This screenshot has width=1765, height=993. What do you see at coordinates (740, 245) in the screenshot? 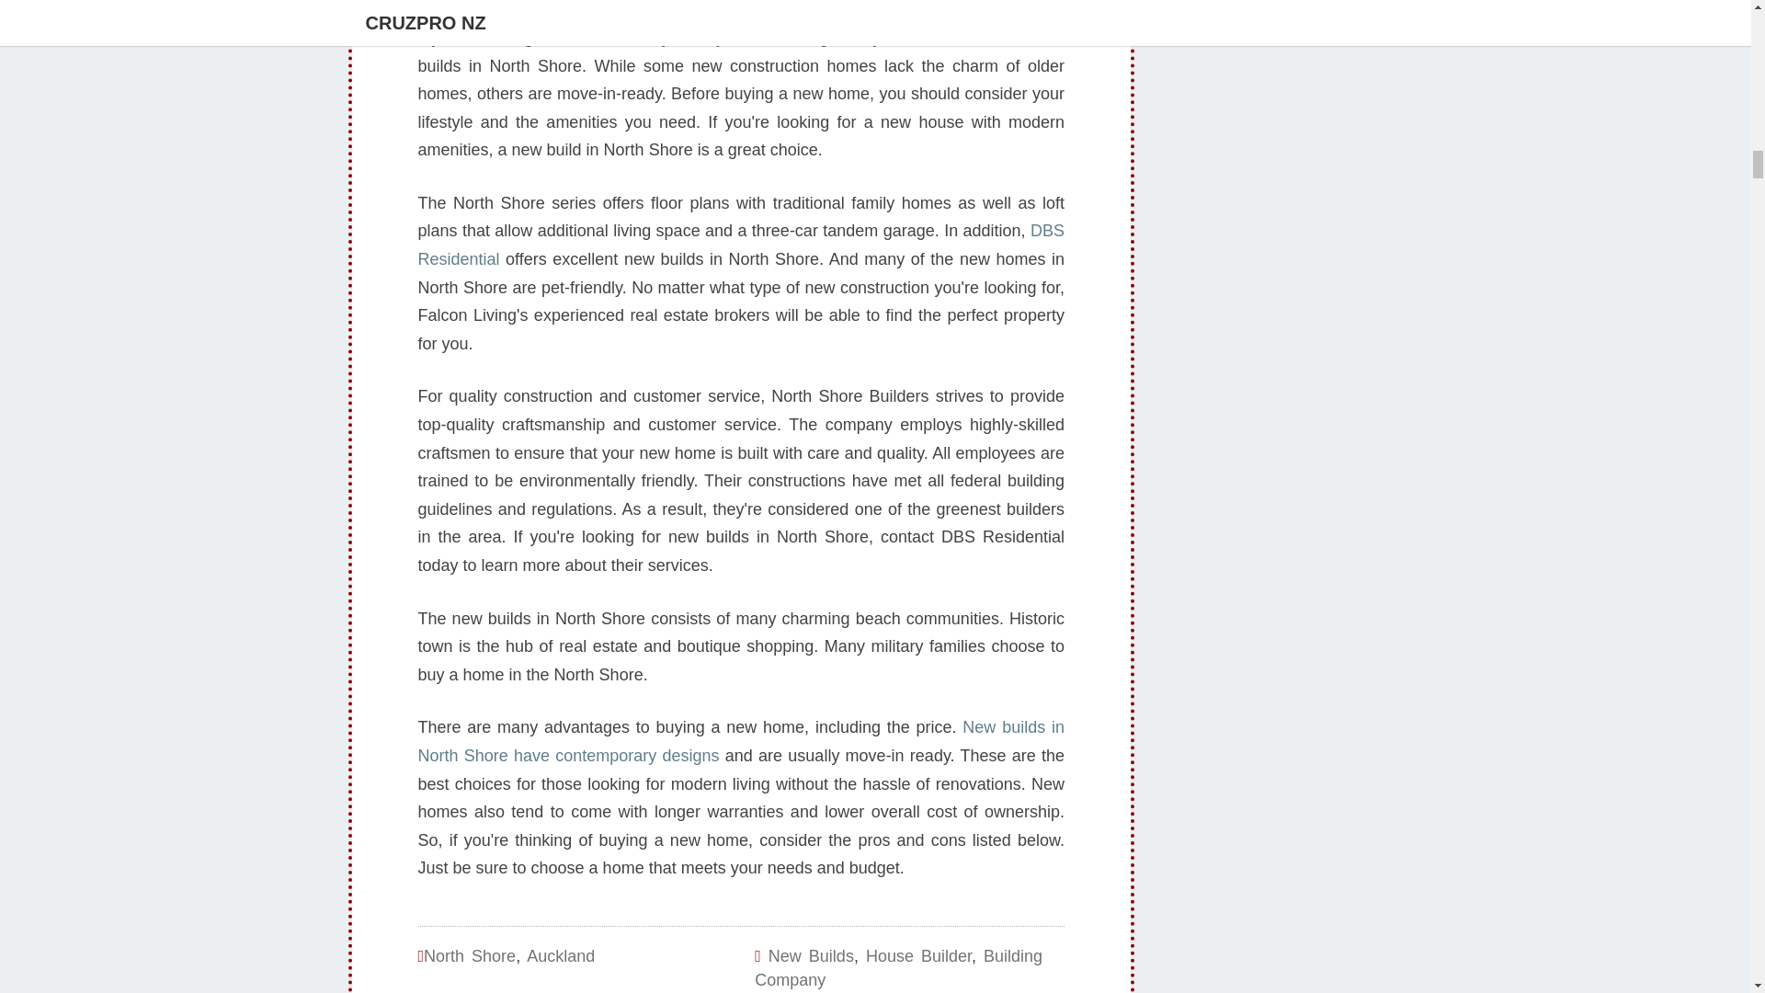
I see `DBS Residential` at bounding box center [740, 245].